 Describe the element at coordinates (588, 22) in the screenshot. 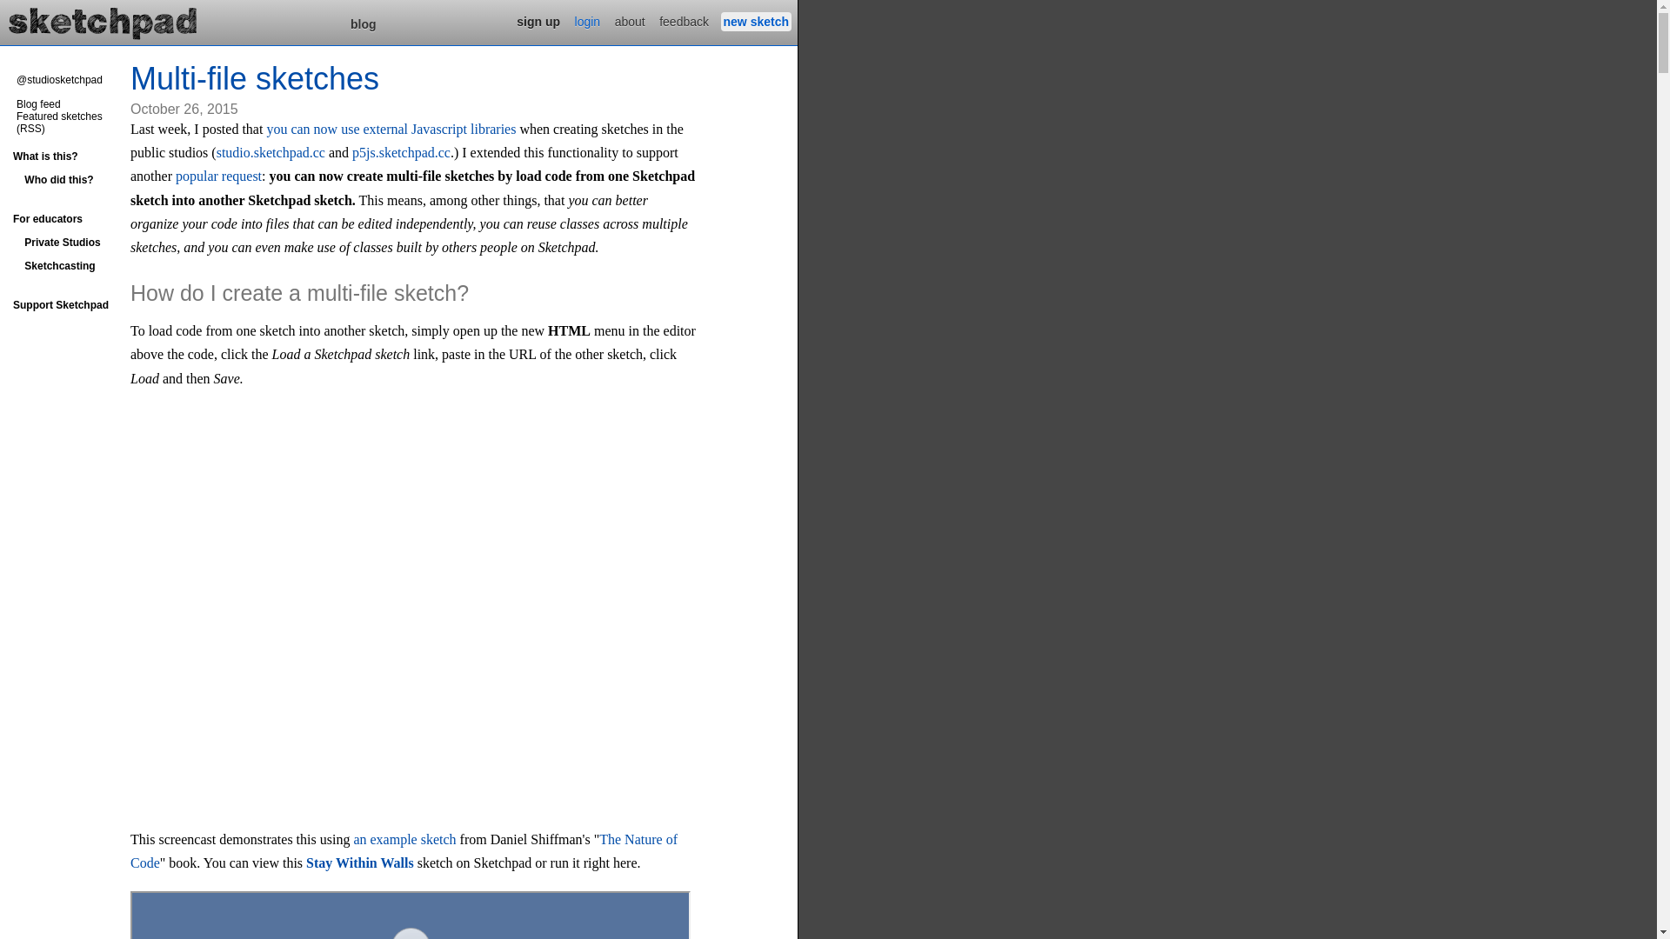

I see `login` at that location.